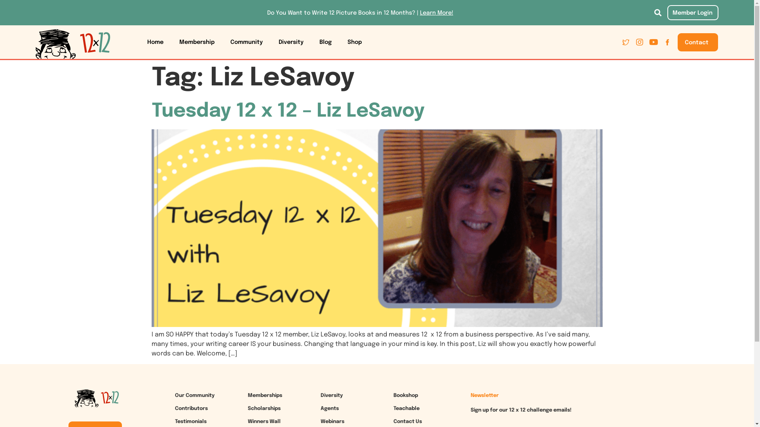 The height and width of the screenshot is (427, 760). I want to click on Memberships, so click(265, 395).